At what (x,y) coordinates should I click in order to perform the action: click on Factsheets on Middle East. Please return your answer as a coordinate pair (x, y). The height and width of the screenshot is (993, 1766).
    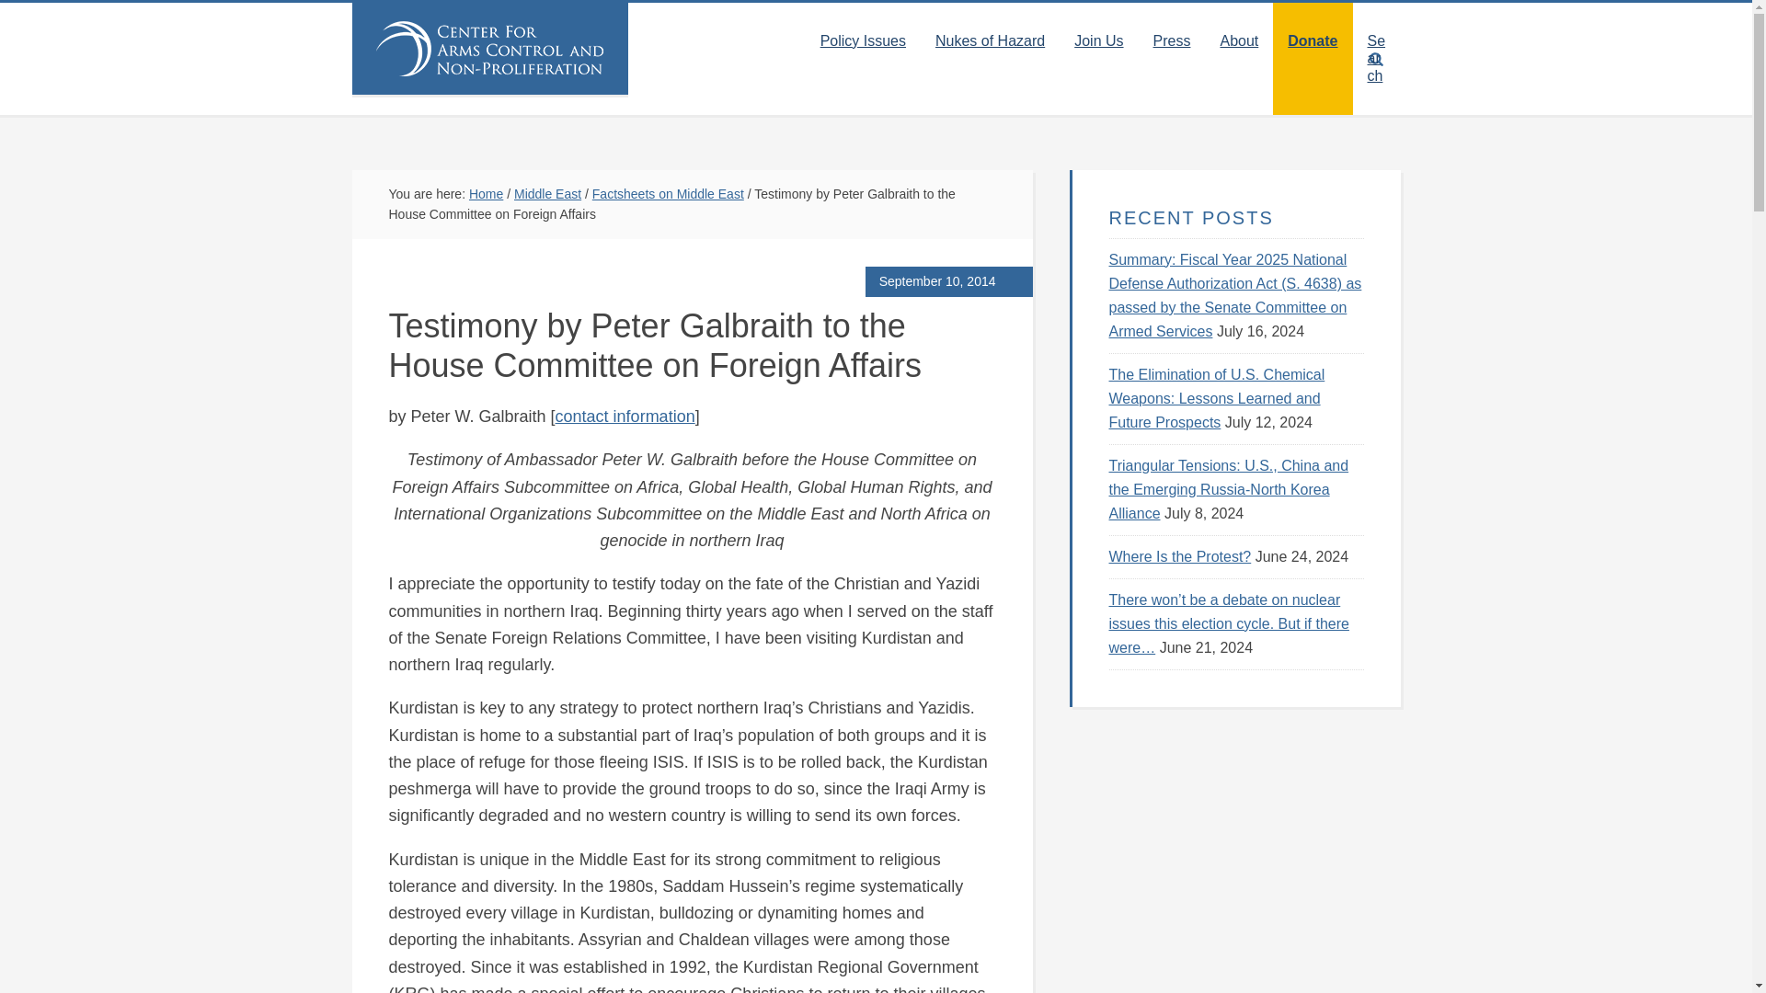
    Looking at the image, I should click on (668, 194).